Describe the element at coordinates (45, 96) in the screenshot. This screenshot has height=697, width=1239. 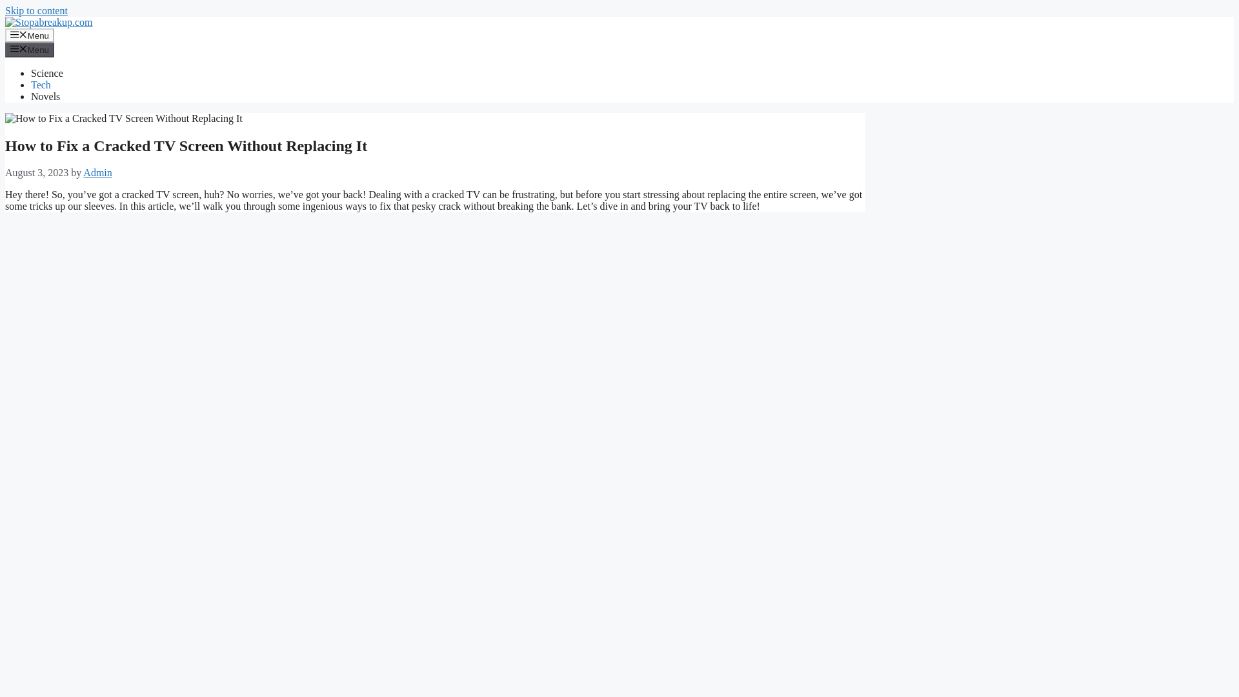
I see `Novels` at that location.